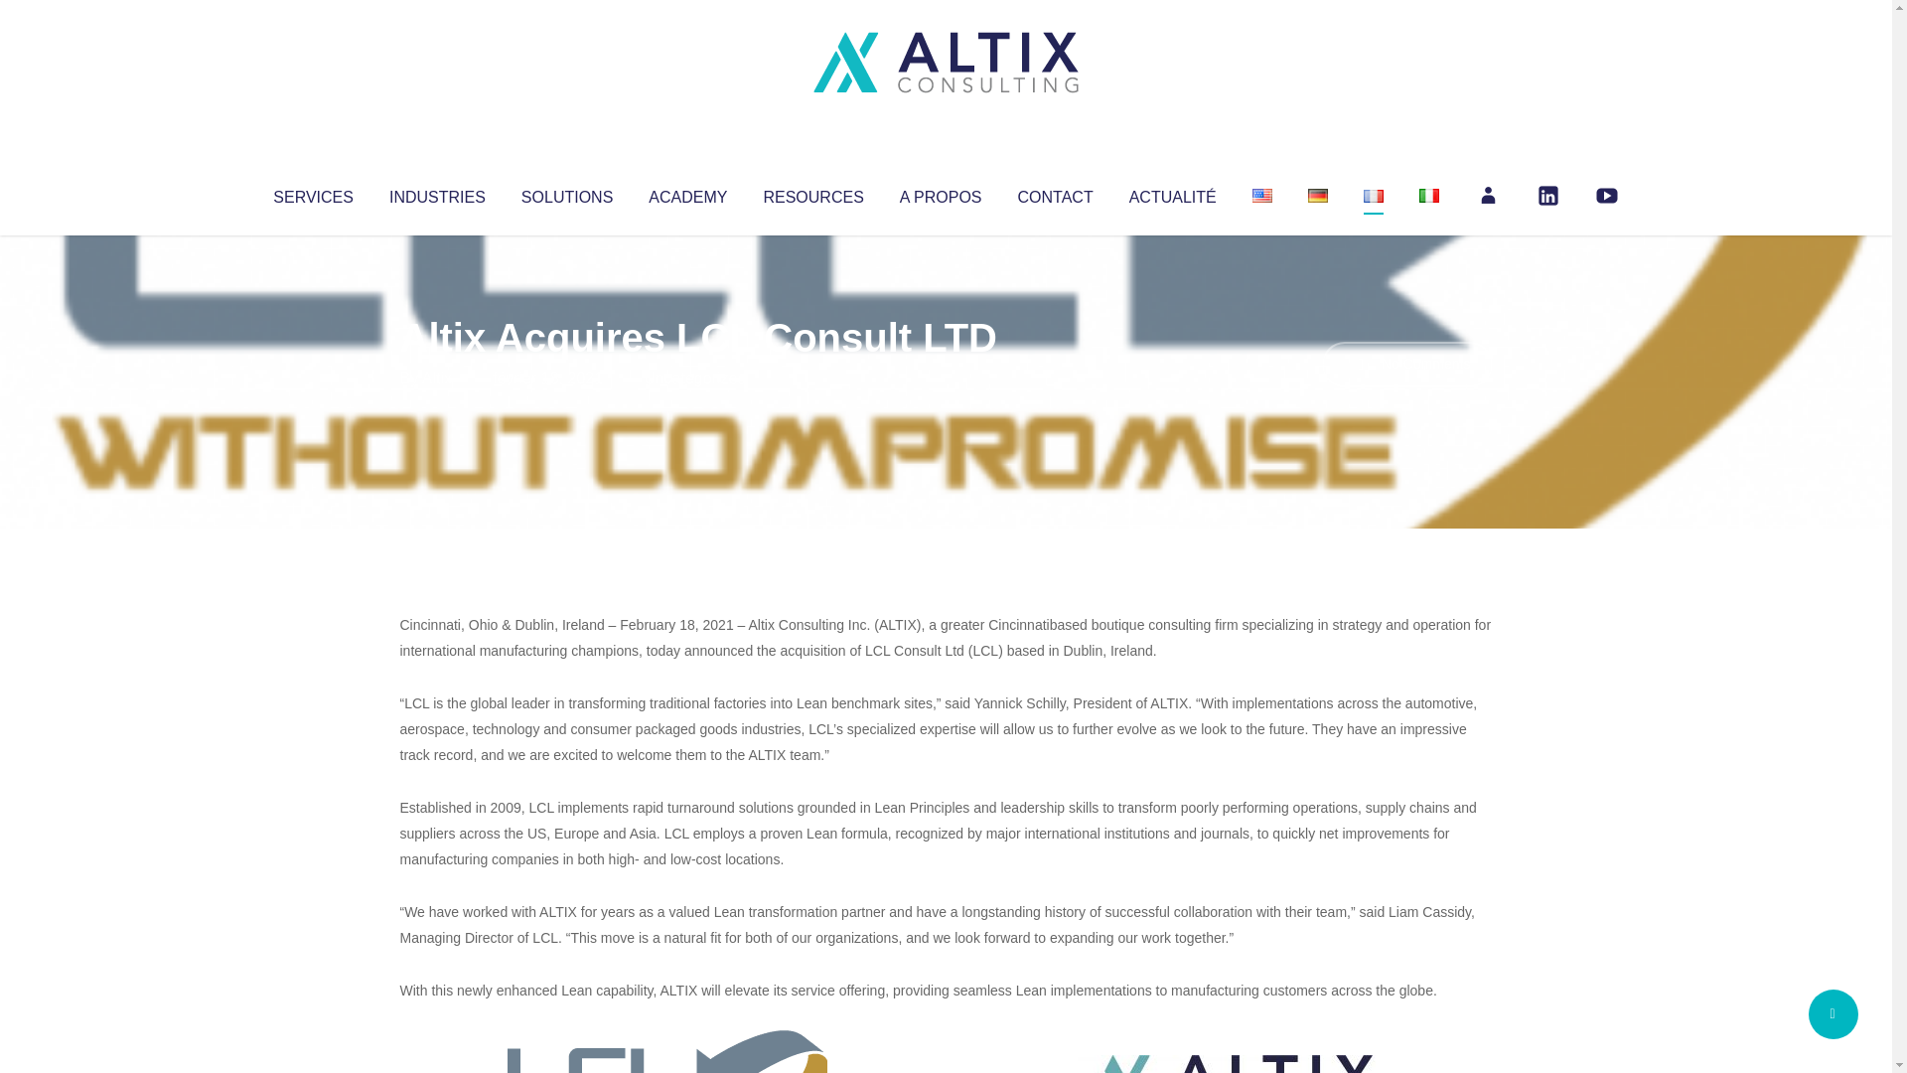 The width and height of the screenshot is (1907, 1073). I want to click on Articles par Altix, so click(437, 378).